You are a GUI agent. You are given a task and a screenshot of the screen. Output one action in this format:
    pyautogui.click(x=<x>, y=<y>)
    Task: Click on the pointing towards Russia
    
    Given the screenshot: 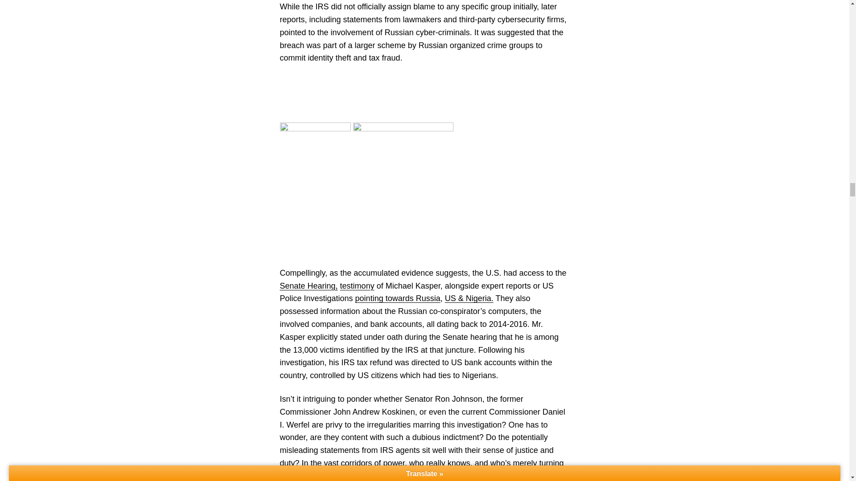 What is the action you would take?
    pyautogui.click(x=398, y=298)
    